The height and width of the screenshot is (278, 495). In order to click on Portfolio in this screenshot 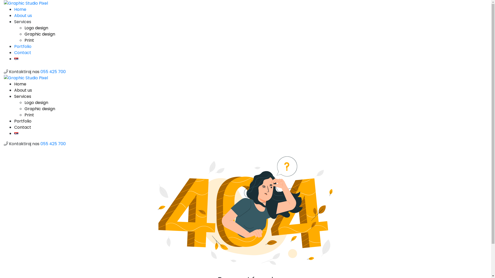, I will do `click(23, 46)`.